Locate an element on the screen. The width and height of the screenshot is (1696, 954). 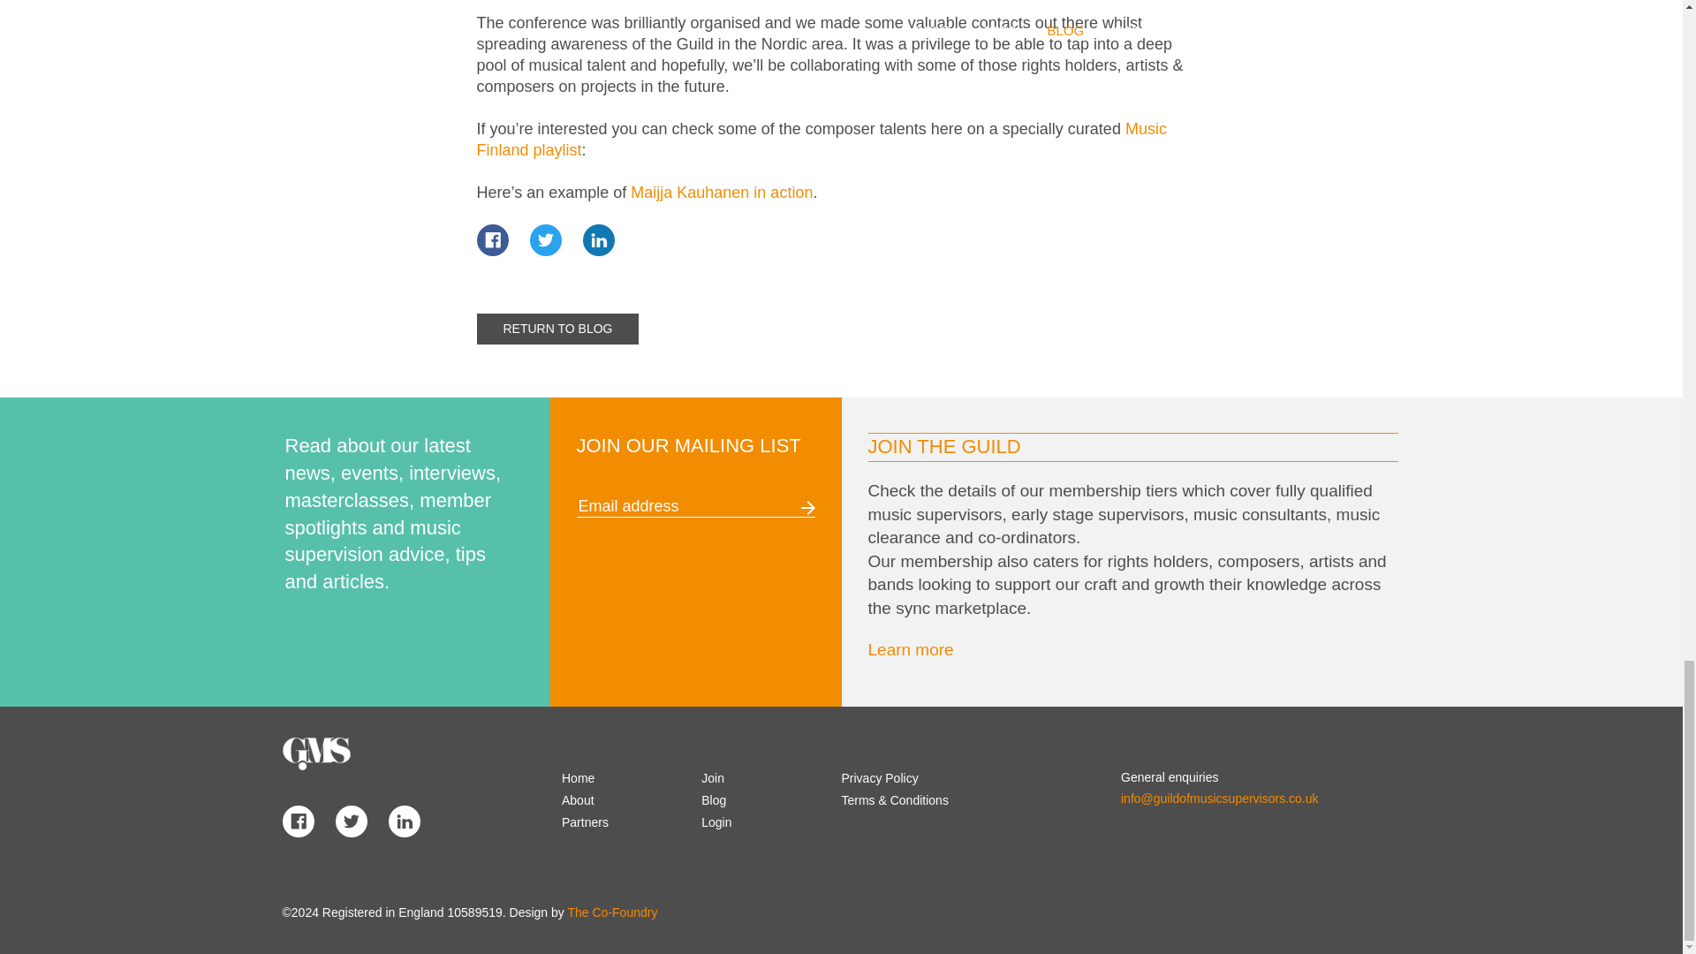
Join is located at coordinates (712, 777).